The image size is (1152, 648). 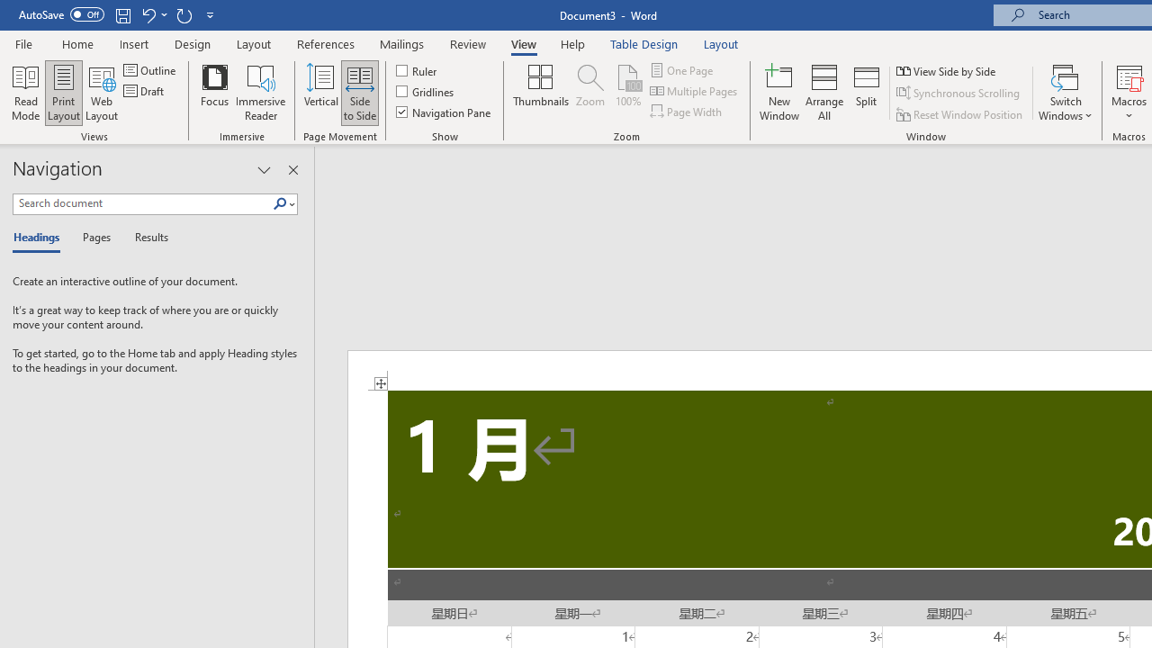 What do you see at coordinates (214, 92) in the screenshot?
I see `Focus` at bounding box center [214, 92].